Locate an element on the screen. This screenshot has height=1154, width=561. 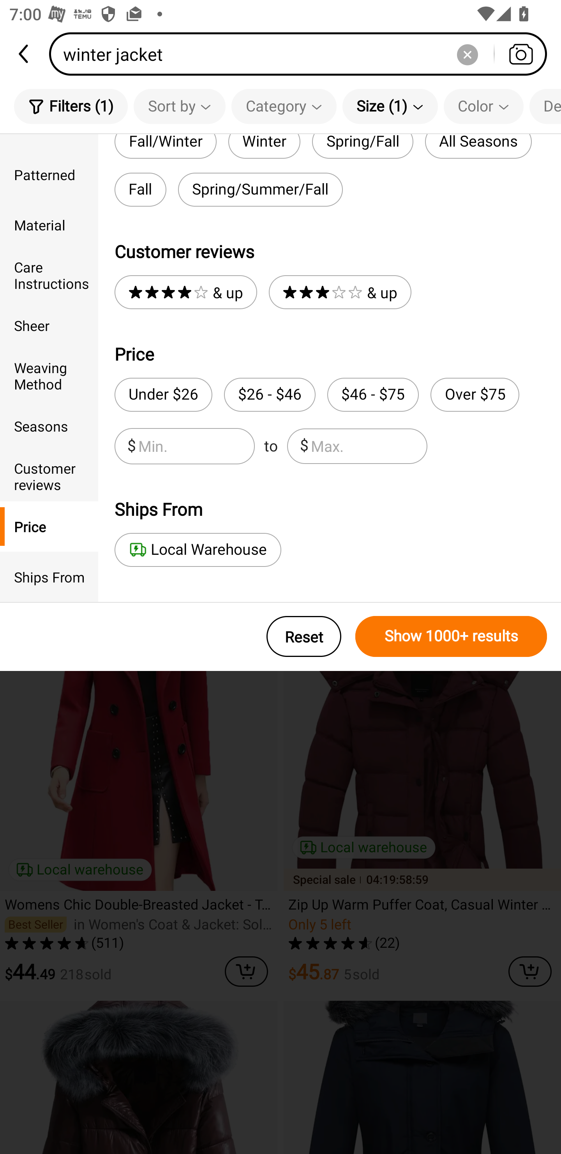
Fall/Winter is located at coordinates (165, 147).